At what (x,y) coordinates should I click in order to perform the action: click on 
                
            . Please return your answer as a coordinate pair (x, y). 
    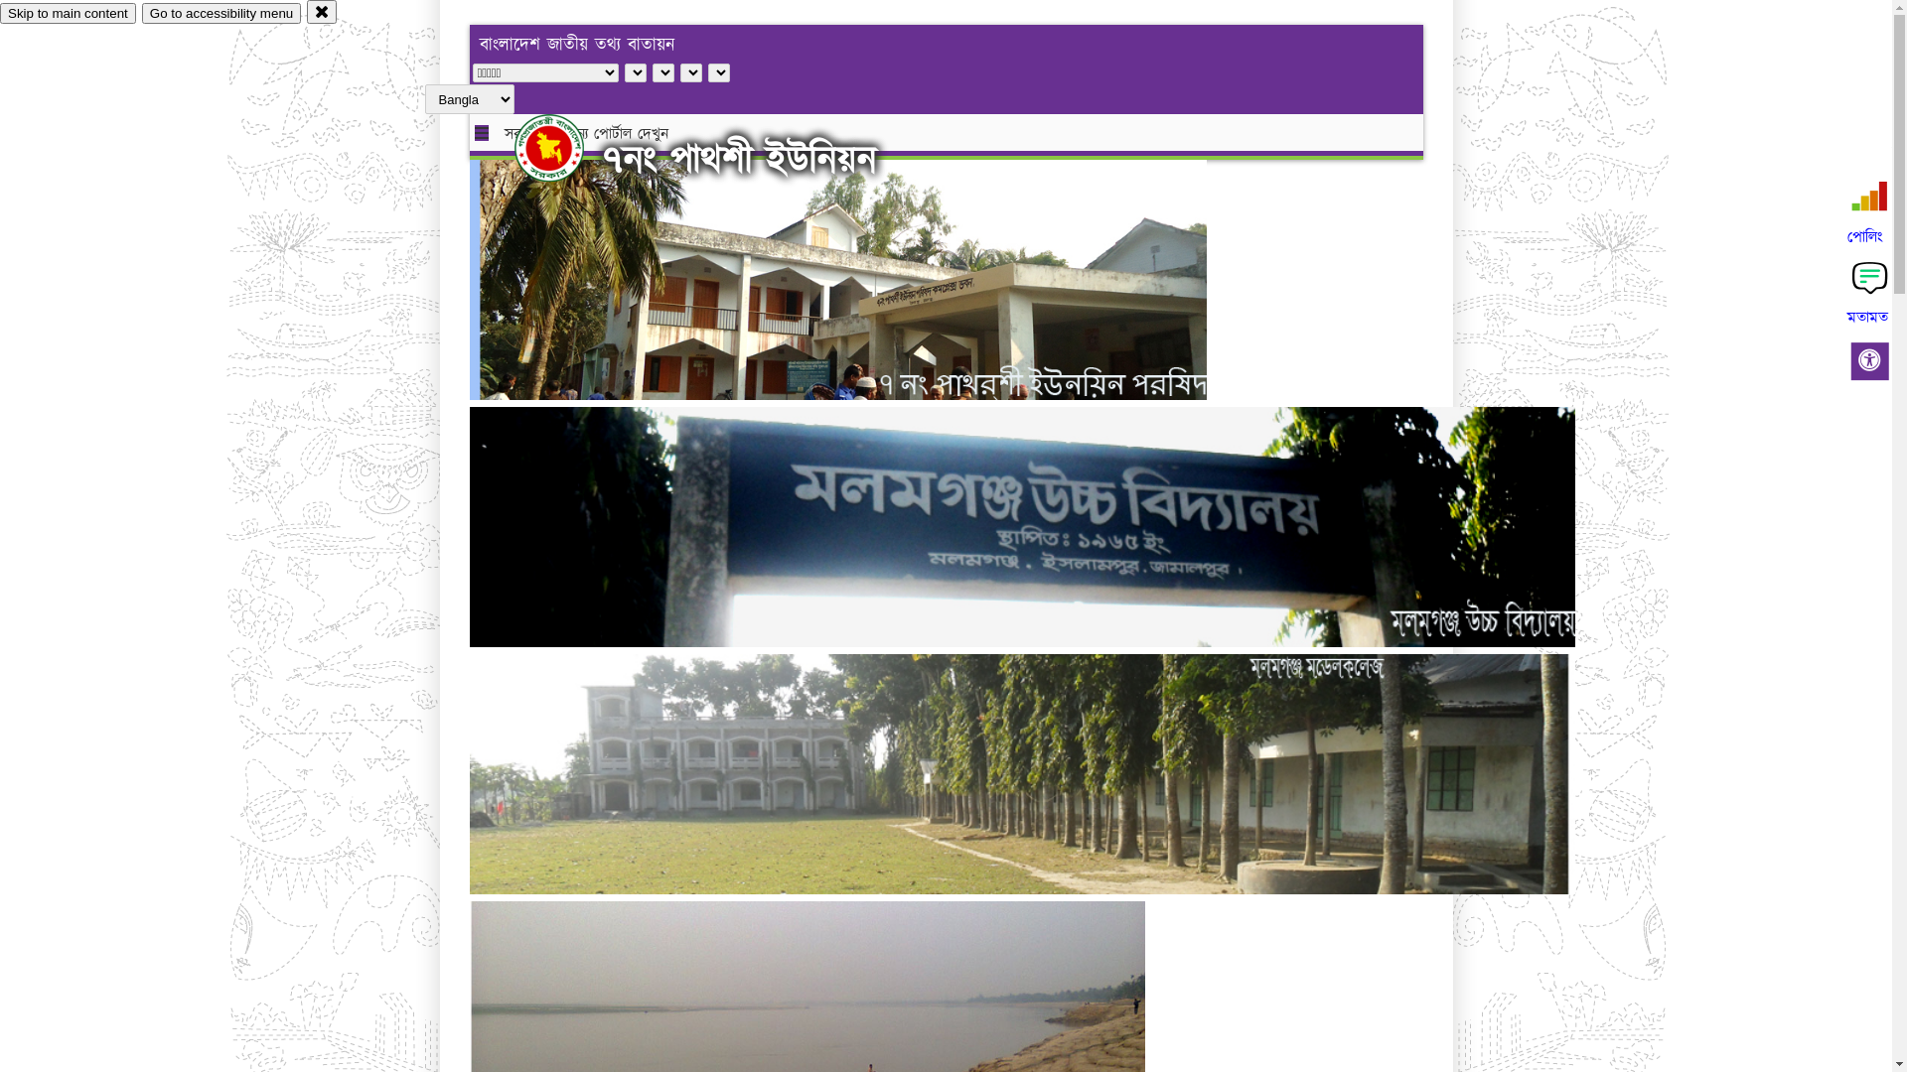
    Looking at the image, I should click on (566, 148).